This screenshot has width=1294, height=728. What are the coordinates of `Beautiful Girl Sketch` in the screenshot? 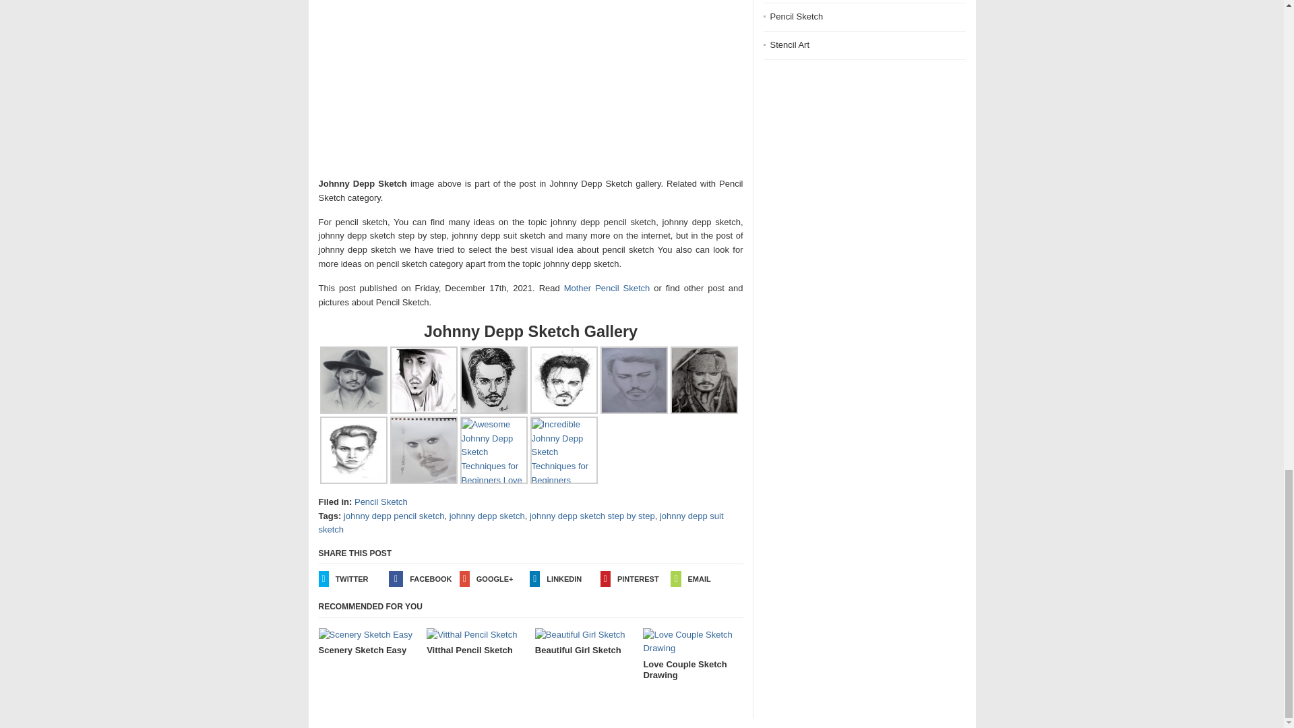 It's located at (585, 642).